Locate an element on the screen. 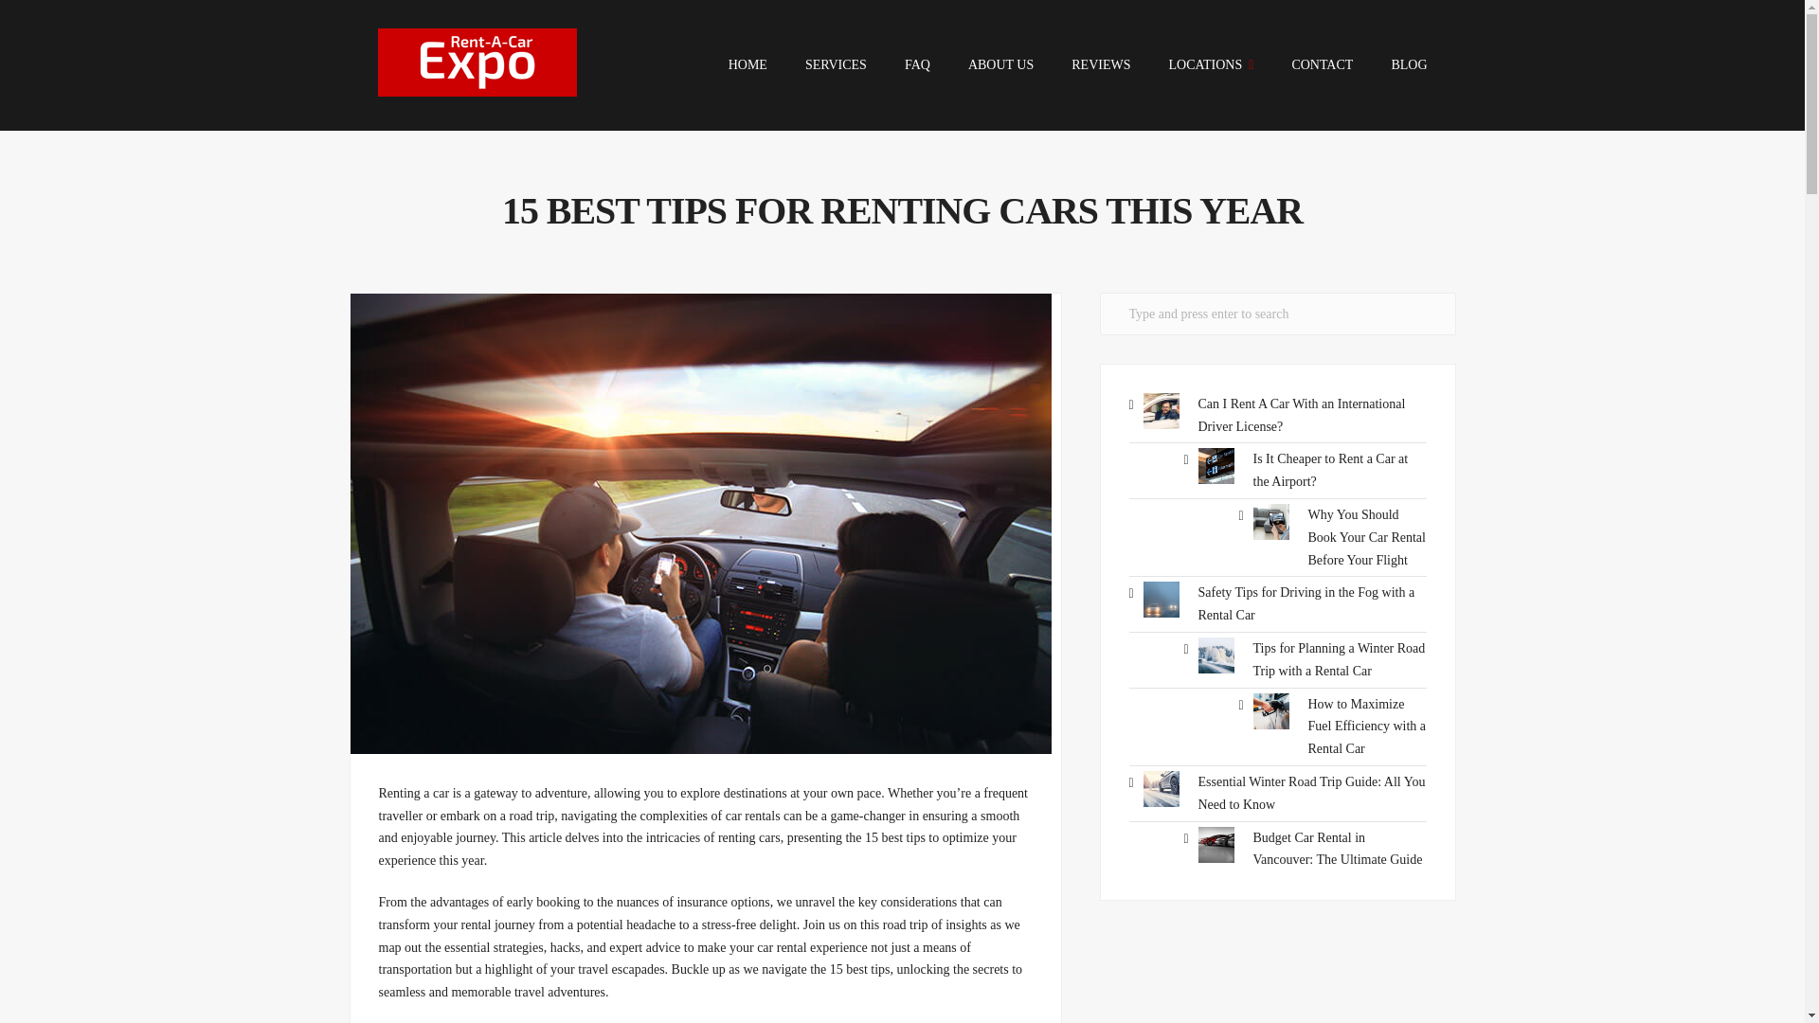 This screenshot has height=1023, width=1819. HOME is located at coordinates (748, 64).